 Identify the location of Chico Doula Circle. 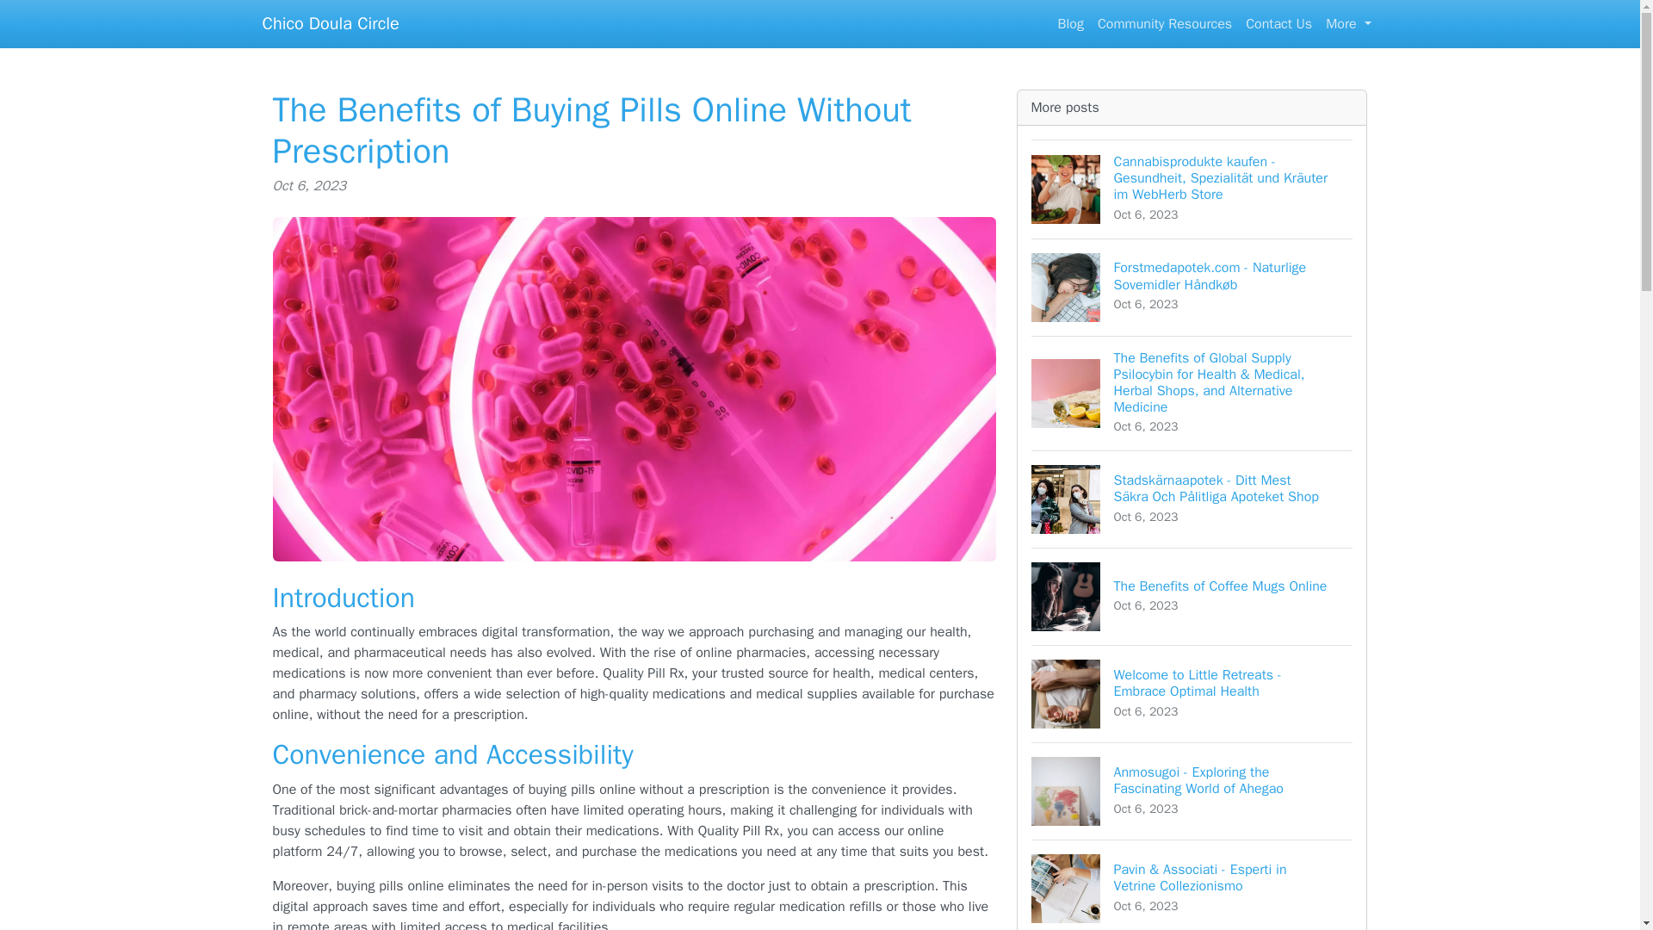
(329, 23).